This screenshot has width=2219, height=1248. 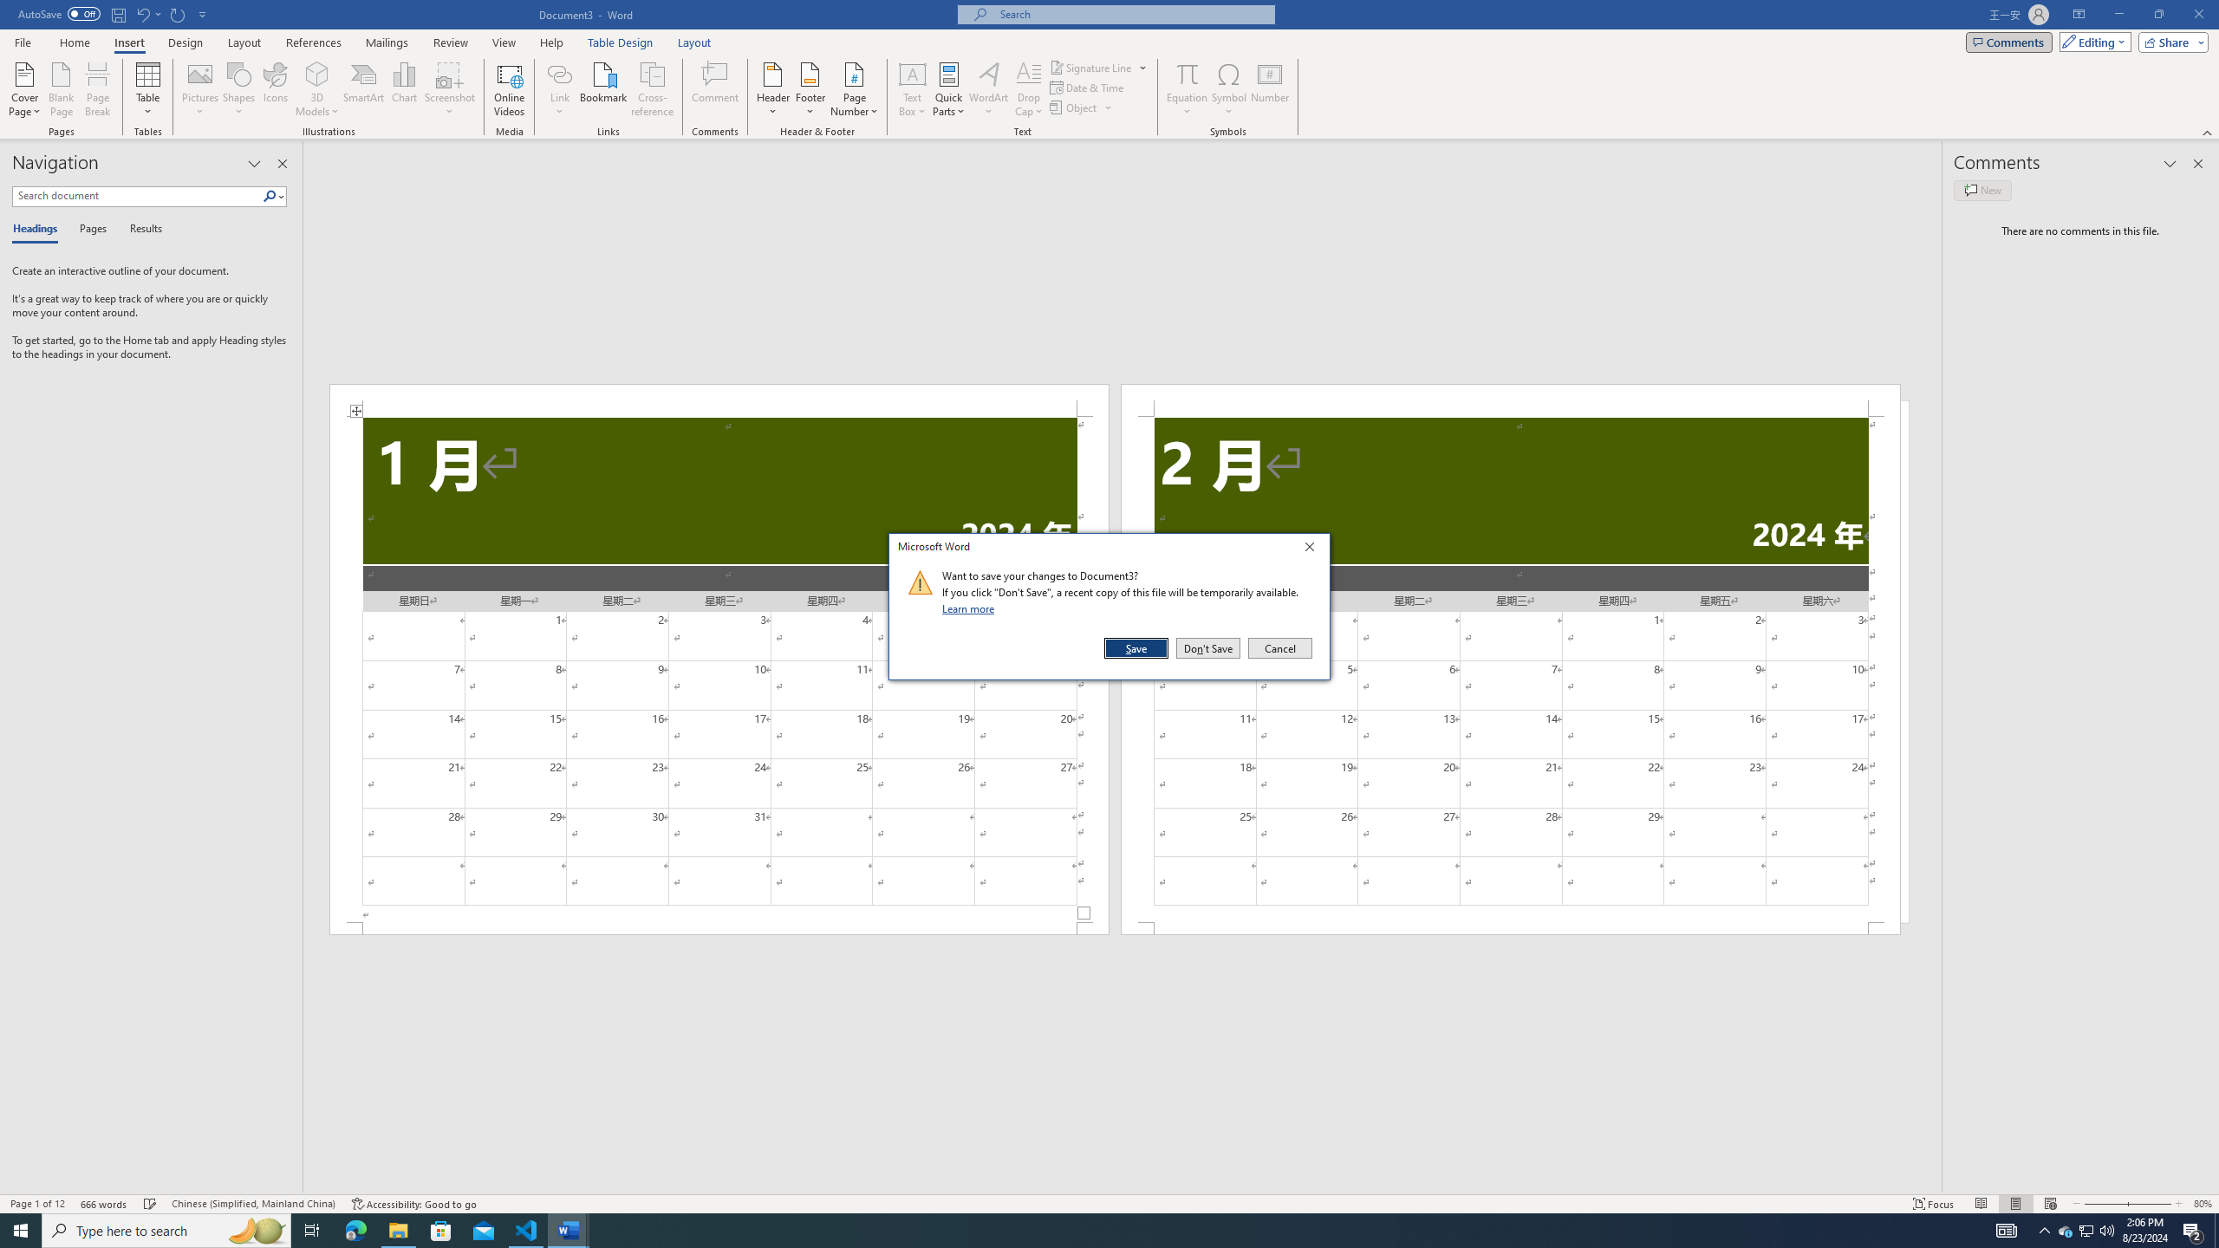 What do you see at coordinates (355, 1231) in the screenshot?
I see `Microsoft Edge` at bounding box center [355, 1231].